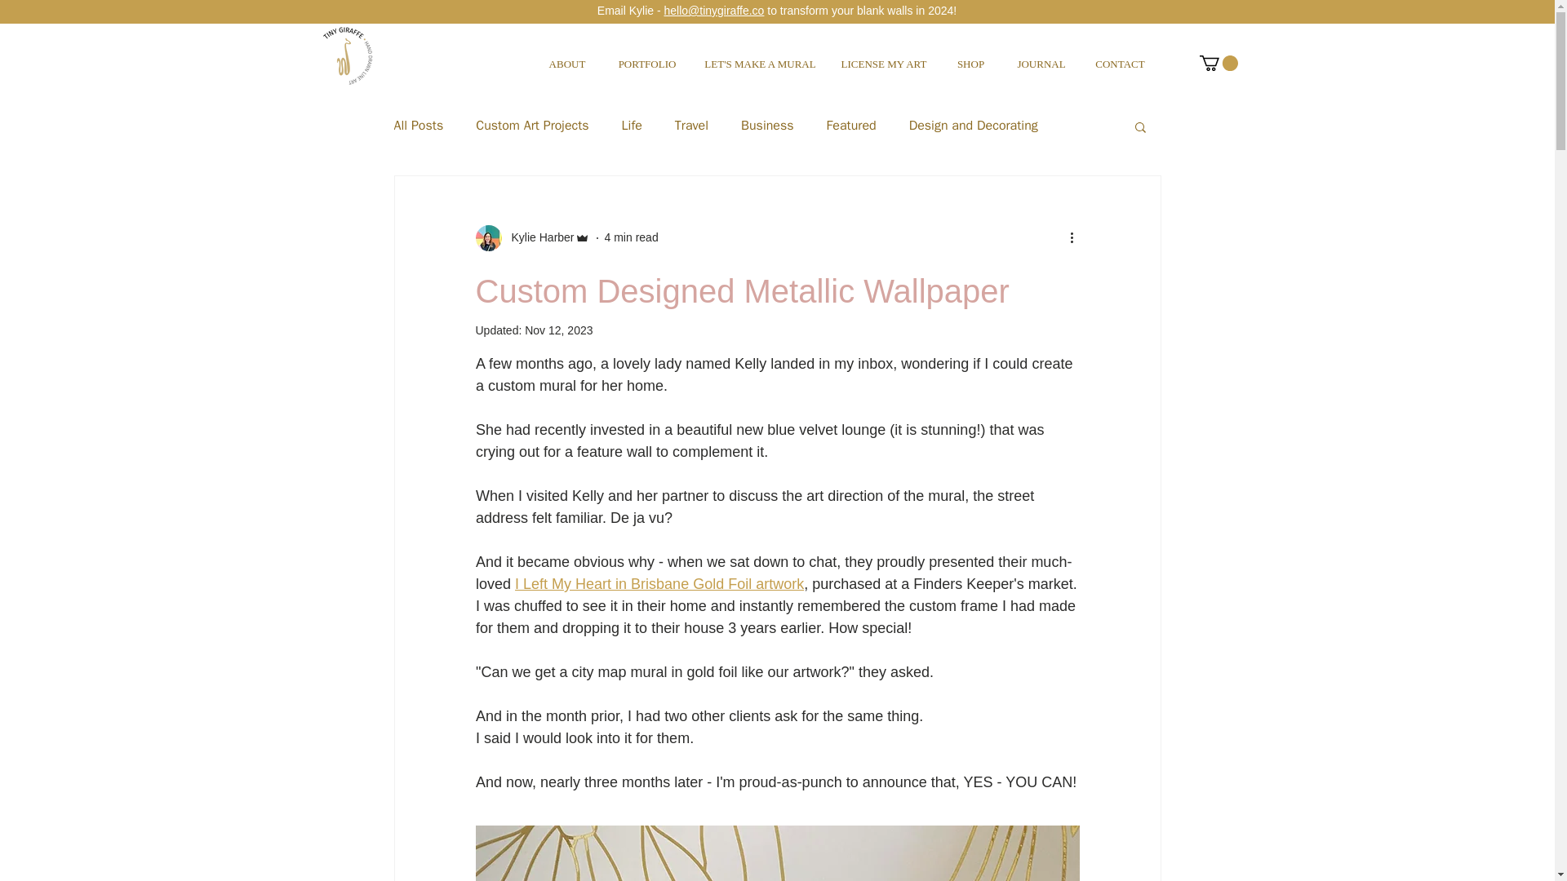 Image resolution: width=1567 pixels, height=881 pixels. What do you see at coordinates (646, 57) in the screenshot?
I see `PORTFOLIO` at bounding box center [646, 57].